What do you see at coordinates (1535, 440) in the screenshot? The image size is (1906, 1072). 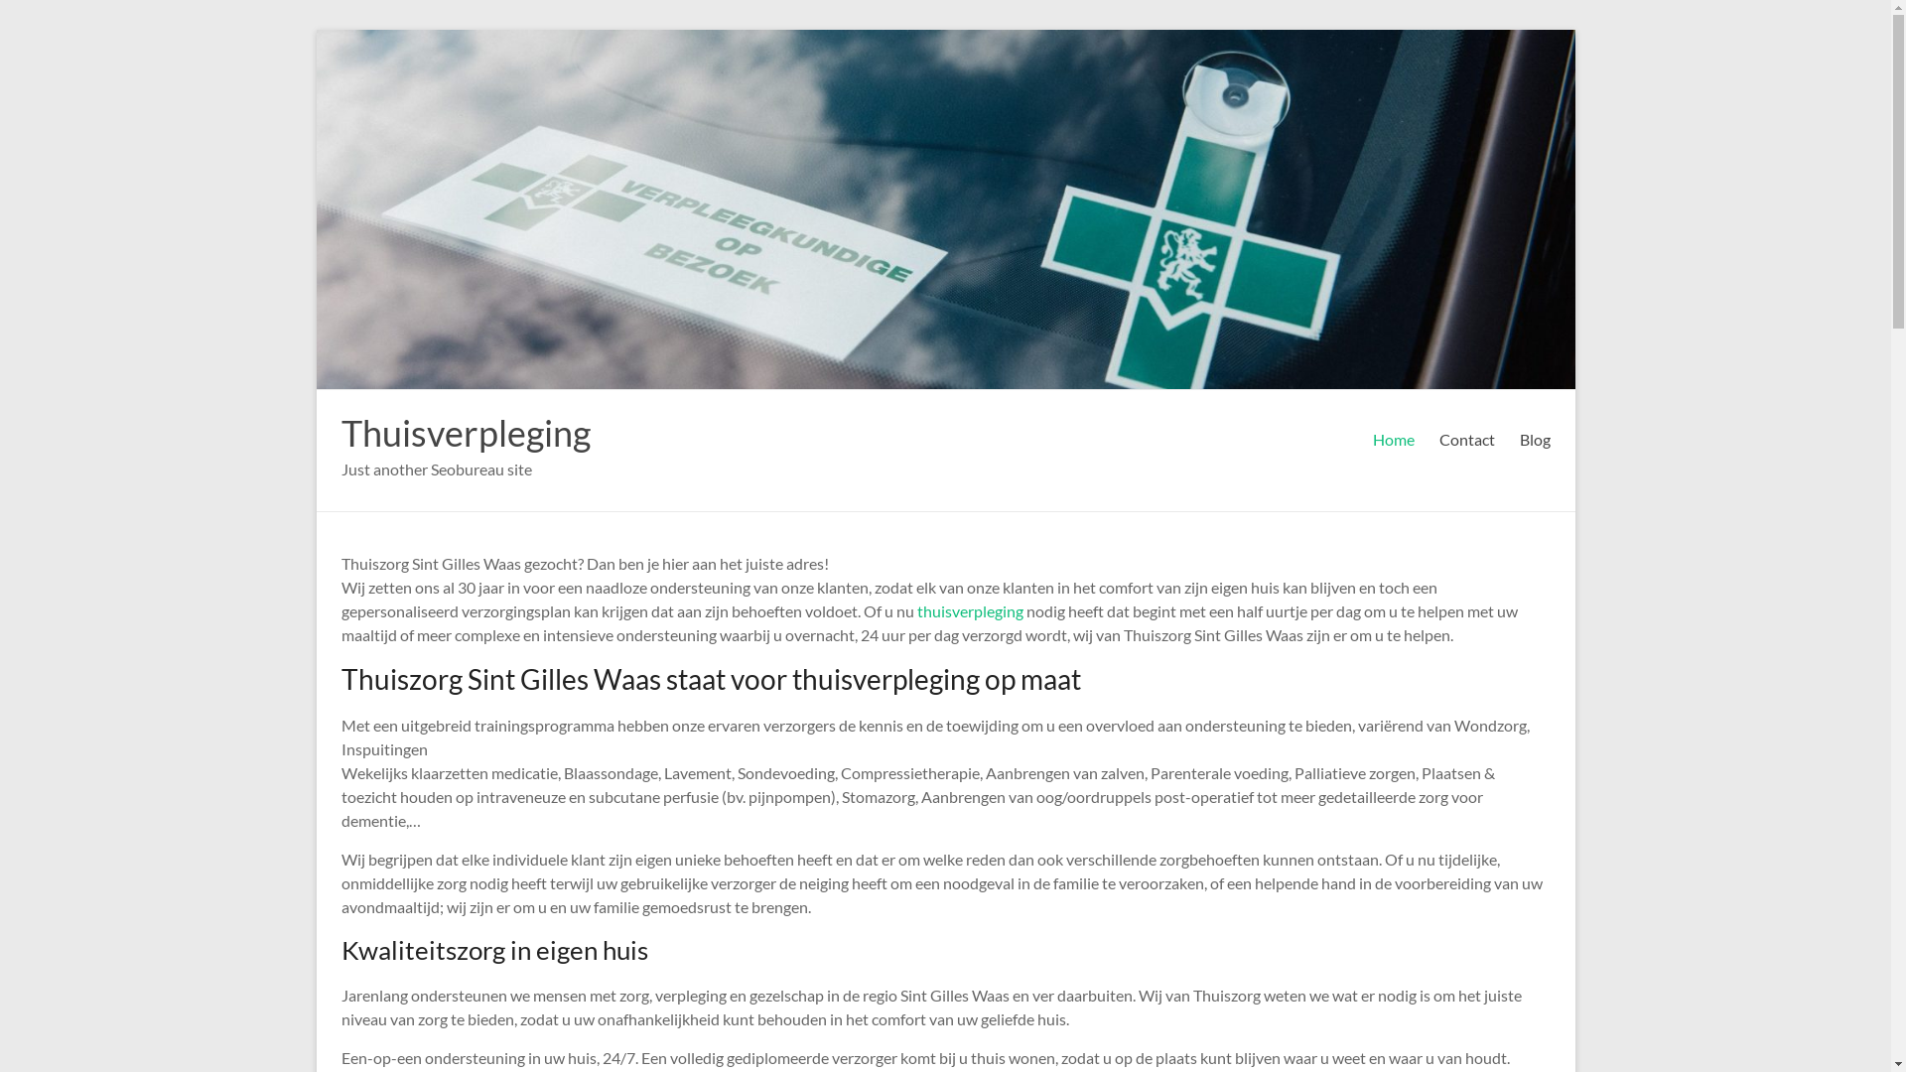 I see `Blog` at bounding box center [1535, 440].